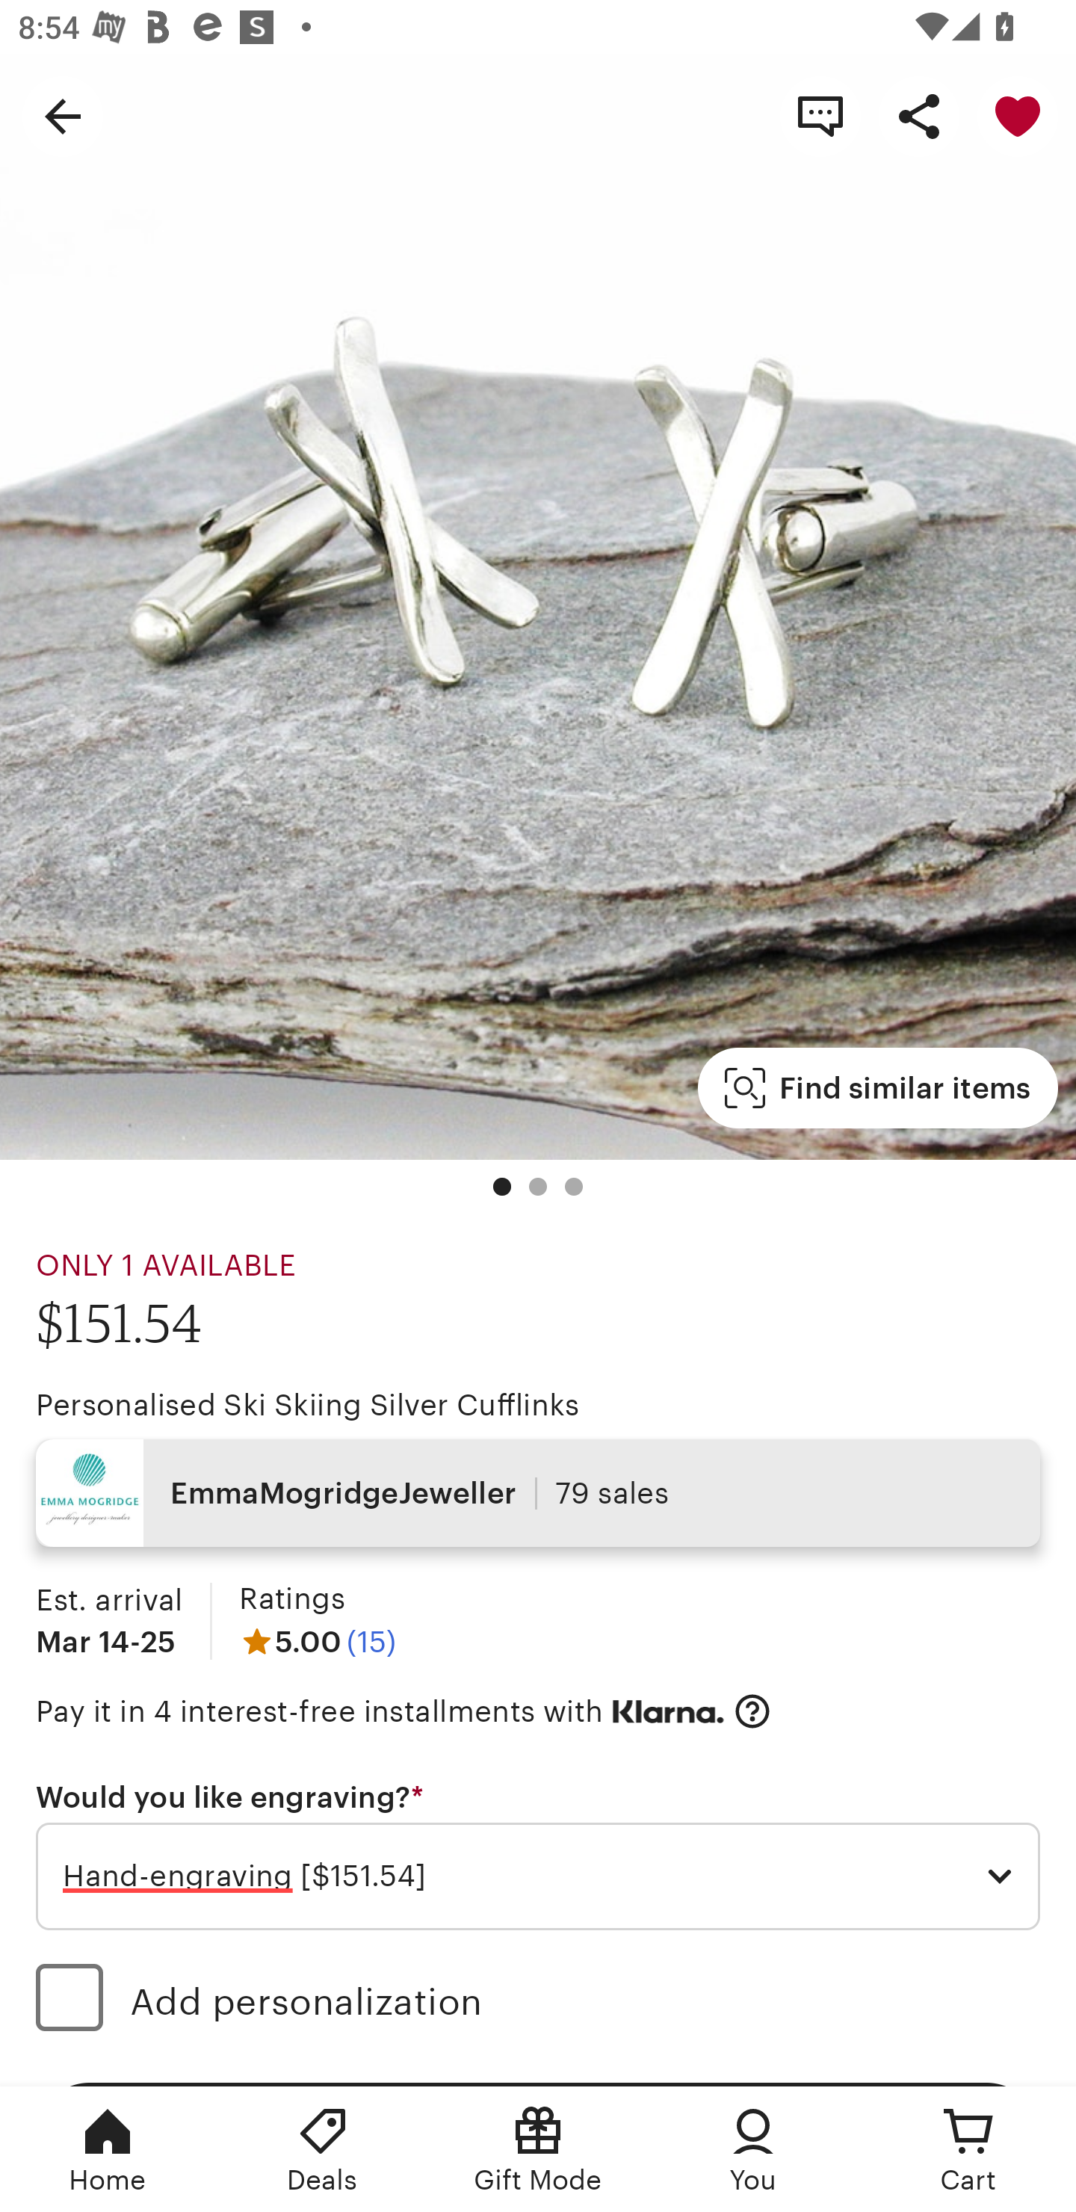 The height and width of the screenshot is (2212, 1076). I want to click on Share, so click(919, 115).